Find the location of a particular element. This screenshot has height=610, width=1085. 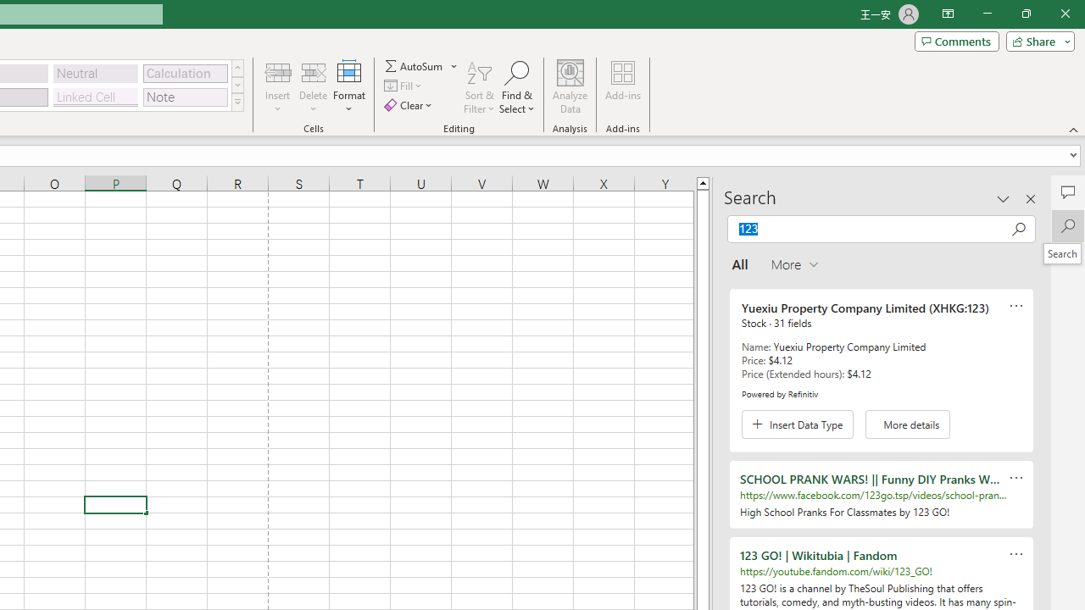

Delete Cells... is located at coordinates (314, 71).